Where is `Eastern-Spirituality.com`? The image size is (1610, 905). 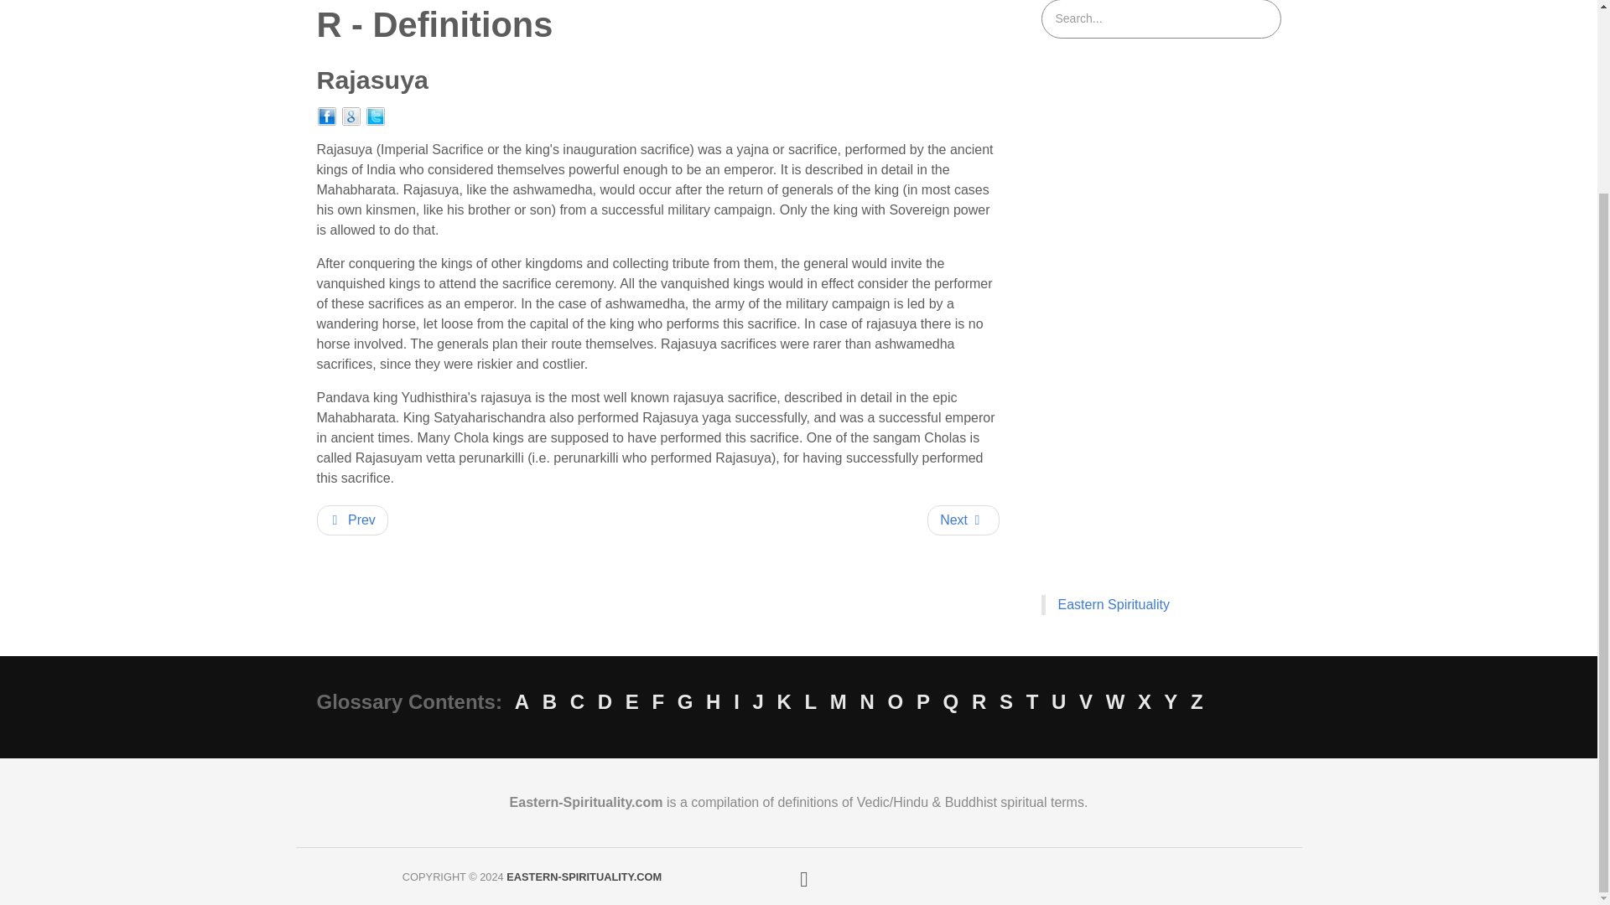 Eastern-Spirituality.com is located at coordinates (584, 876).